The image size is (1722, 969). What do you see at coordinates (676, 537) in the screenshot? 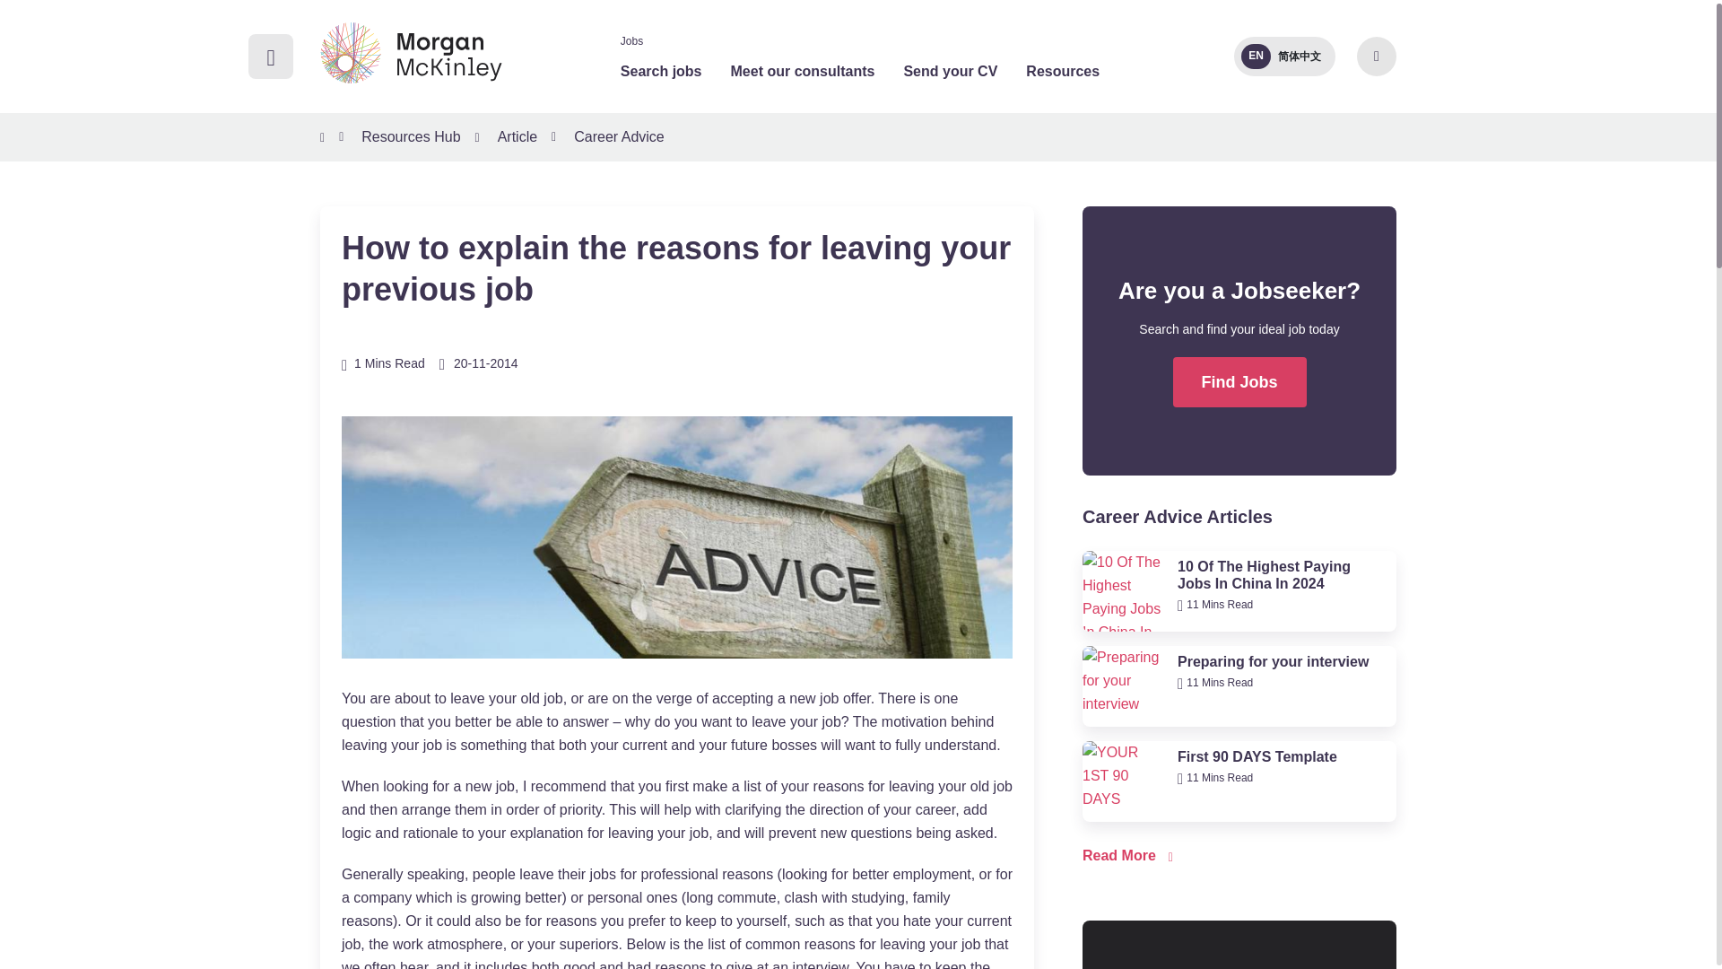
I see `How to explain the reasons for leaving your previous job` at bounding box center [676, 537].